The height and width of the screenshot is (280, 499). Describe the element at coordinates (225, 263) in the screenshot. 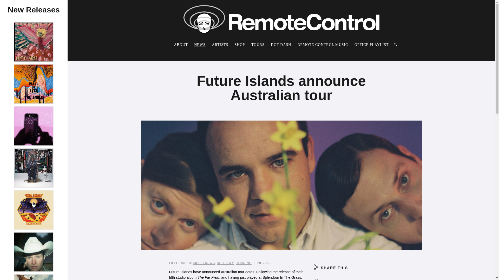

I see `RELEASES` at that location.